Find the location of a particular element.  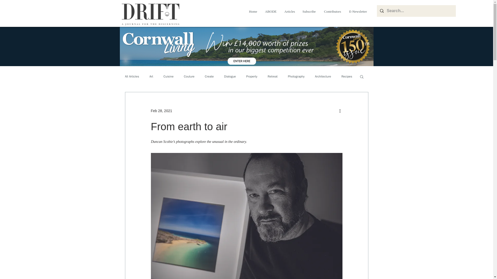

Create is located at coordinates (209, 76).